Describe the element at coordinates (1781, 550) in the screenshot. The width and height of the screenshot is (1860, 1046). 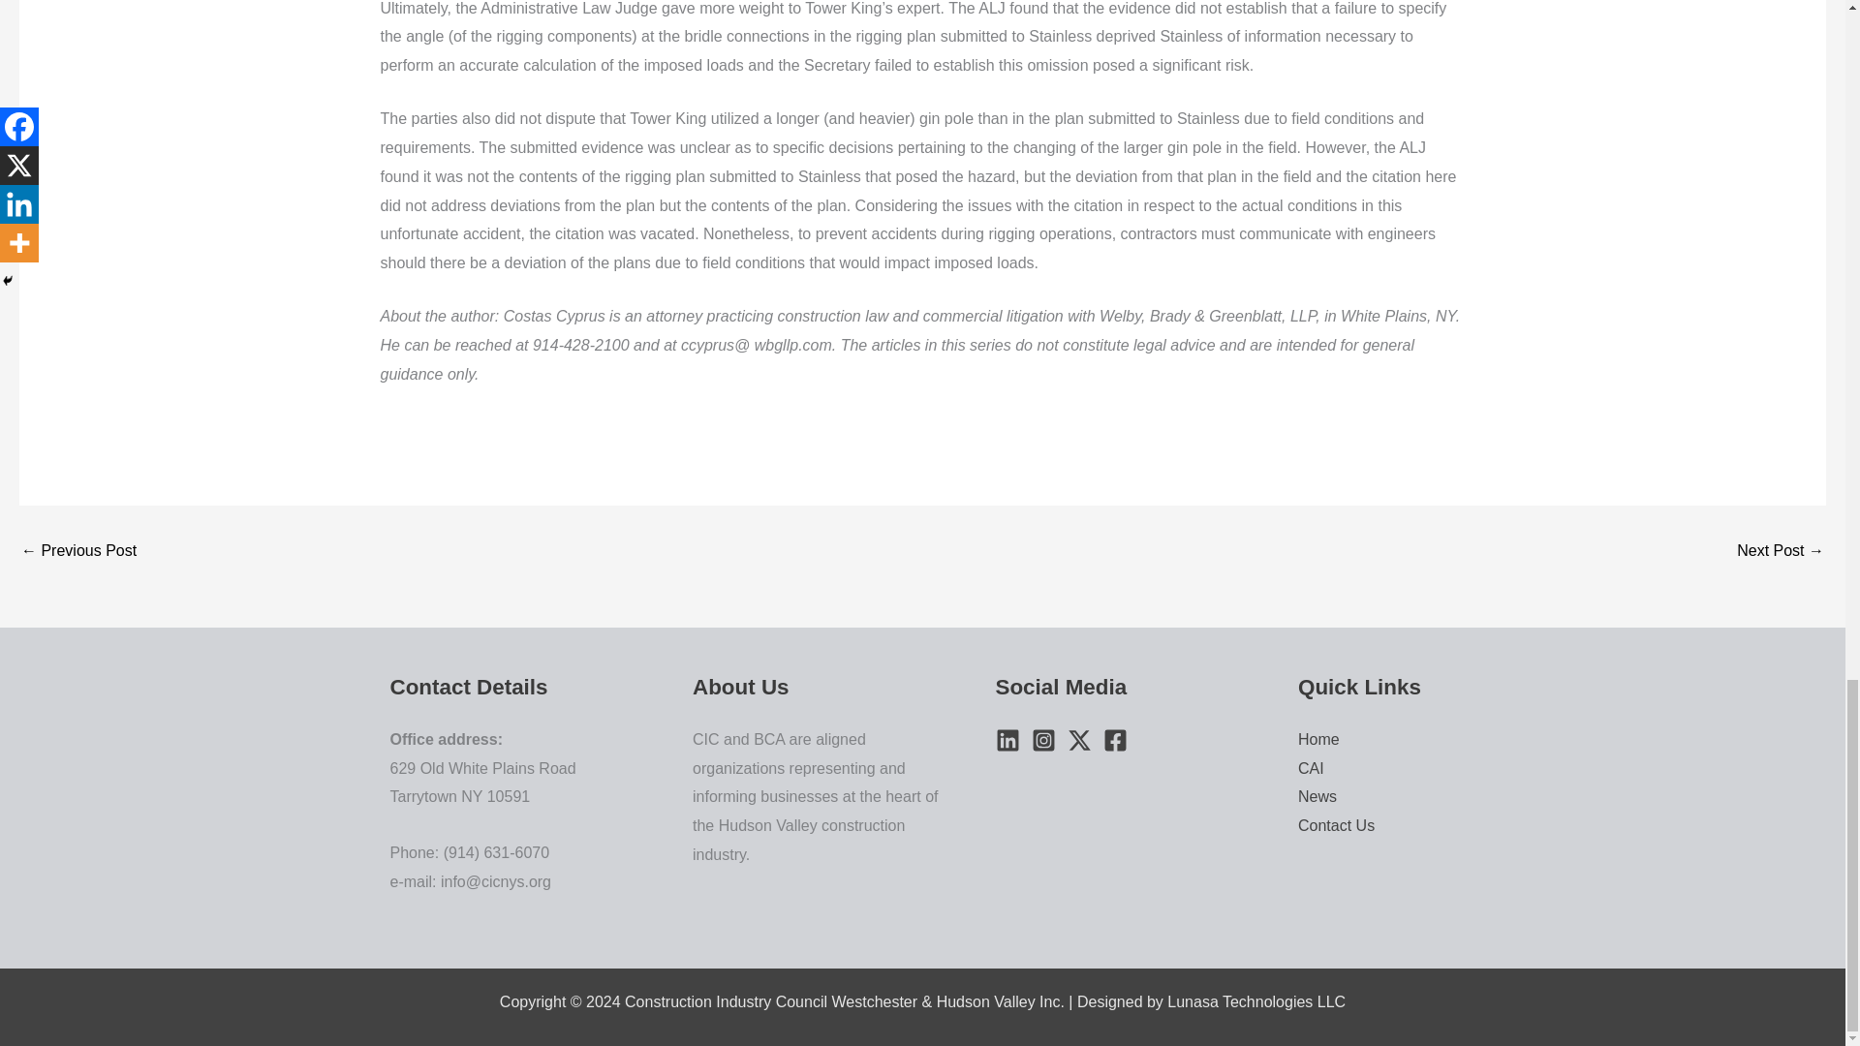
I see `Low Bids` at that location.